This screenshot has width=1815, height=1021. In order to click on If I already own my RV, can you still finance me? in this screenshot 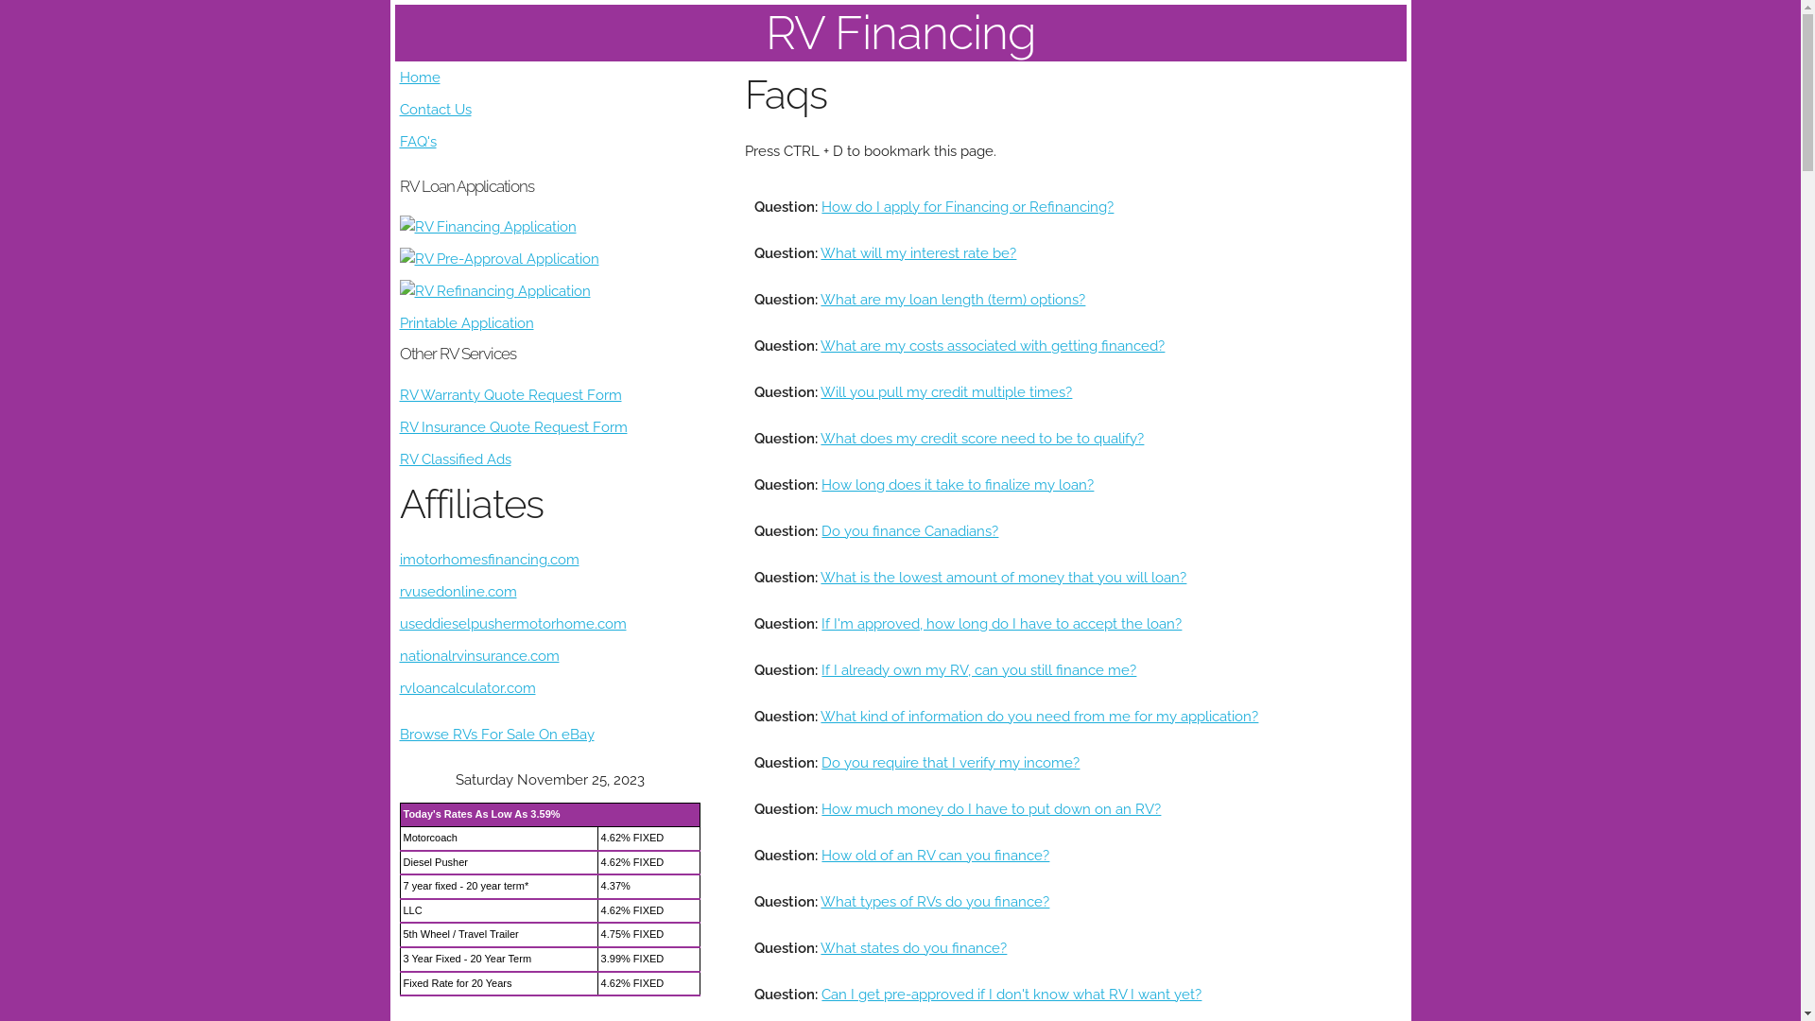, I will do `click(979, 670)`.